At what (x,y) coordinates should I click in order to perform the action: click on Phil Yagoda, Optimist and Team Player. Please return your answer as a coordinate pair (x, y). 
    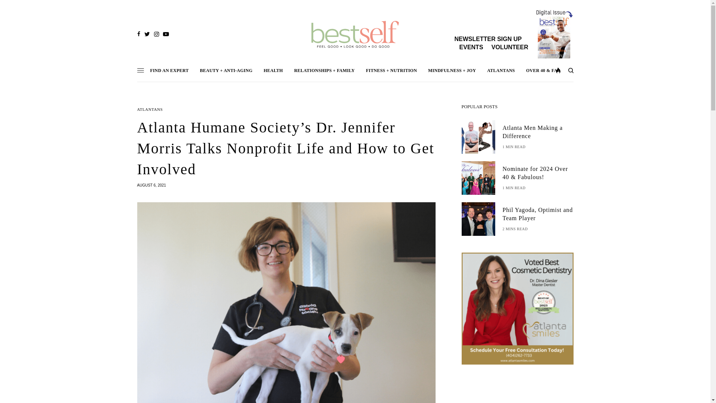
    Looking at the image, I should click on (538, 214).